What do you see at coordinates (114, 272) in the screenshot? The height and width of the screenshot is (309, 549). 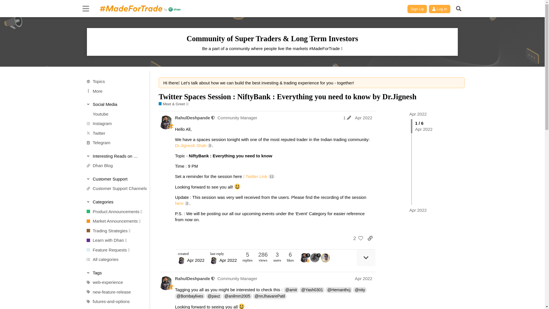 I see `Toggle section` at bounding box center [114, 272].